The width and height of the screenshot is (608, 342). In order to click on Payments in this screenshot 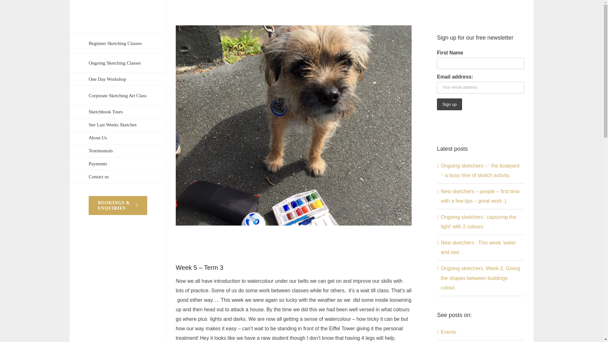, I will do `click(118, 163)`.